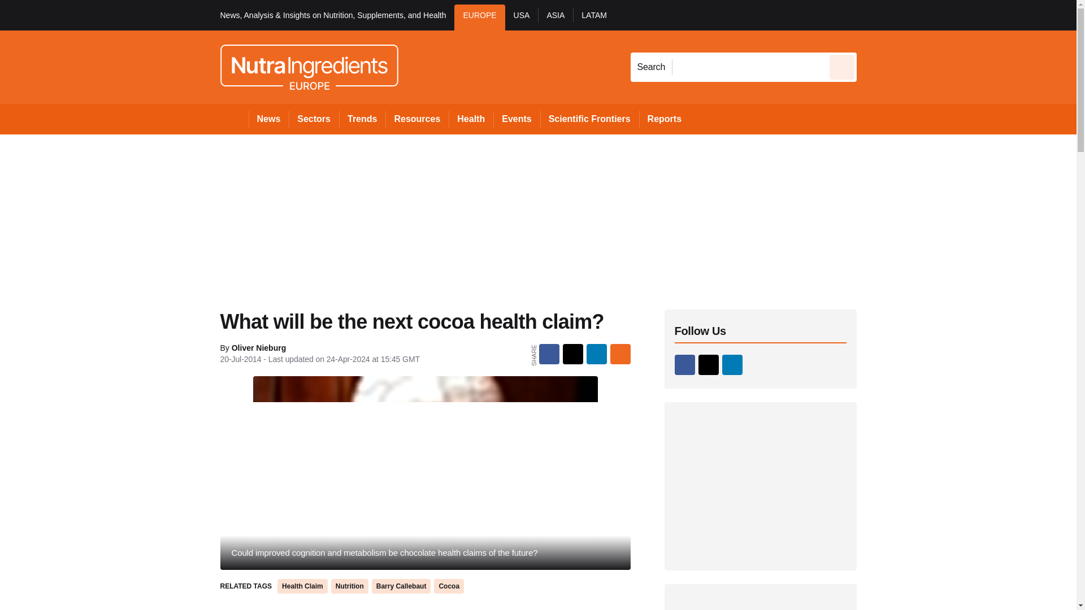 Image resolution: width=1085 pixels, height=610 pixels. What do you see at coordinates (522, 17) in the screenshot?
I see `USA` at bounding box center [522, 17].